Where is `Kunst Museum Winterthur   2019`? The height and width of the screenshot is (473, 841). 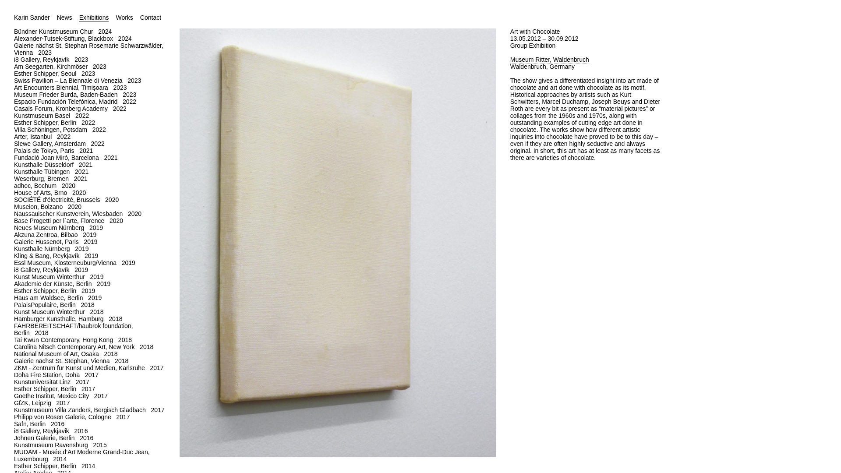
Kunst Museum Winterthur   2019 is located at coordinates (90, 277).